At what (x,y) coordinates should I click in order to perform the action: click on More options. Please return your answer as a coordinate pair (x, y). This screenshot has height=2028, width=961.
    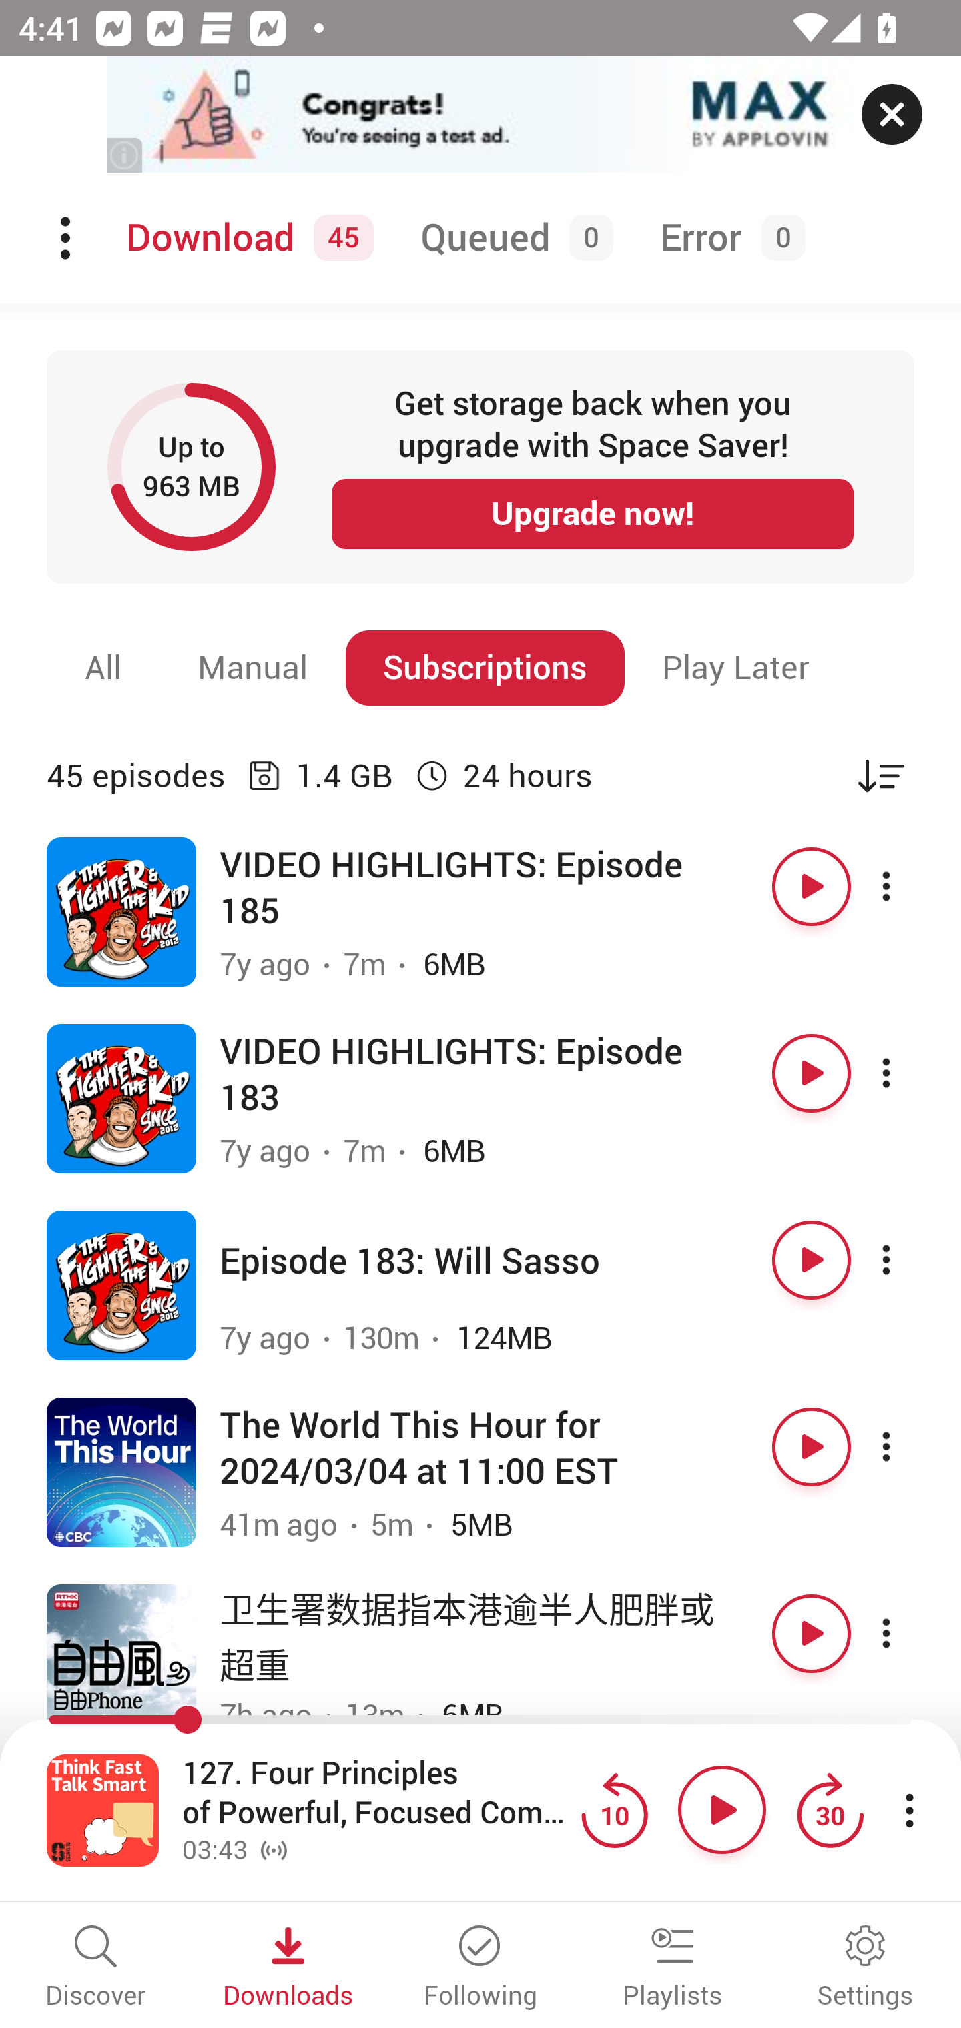
    Looking at the image, I should click on (909, 1633).